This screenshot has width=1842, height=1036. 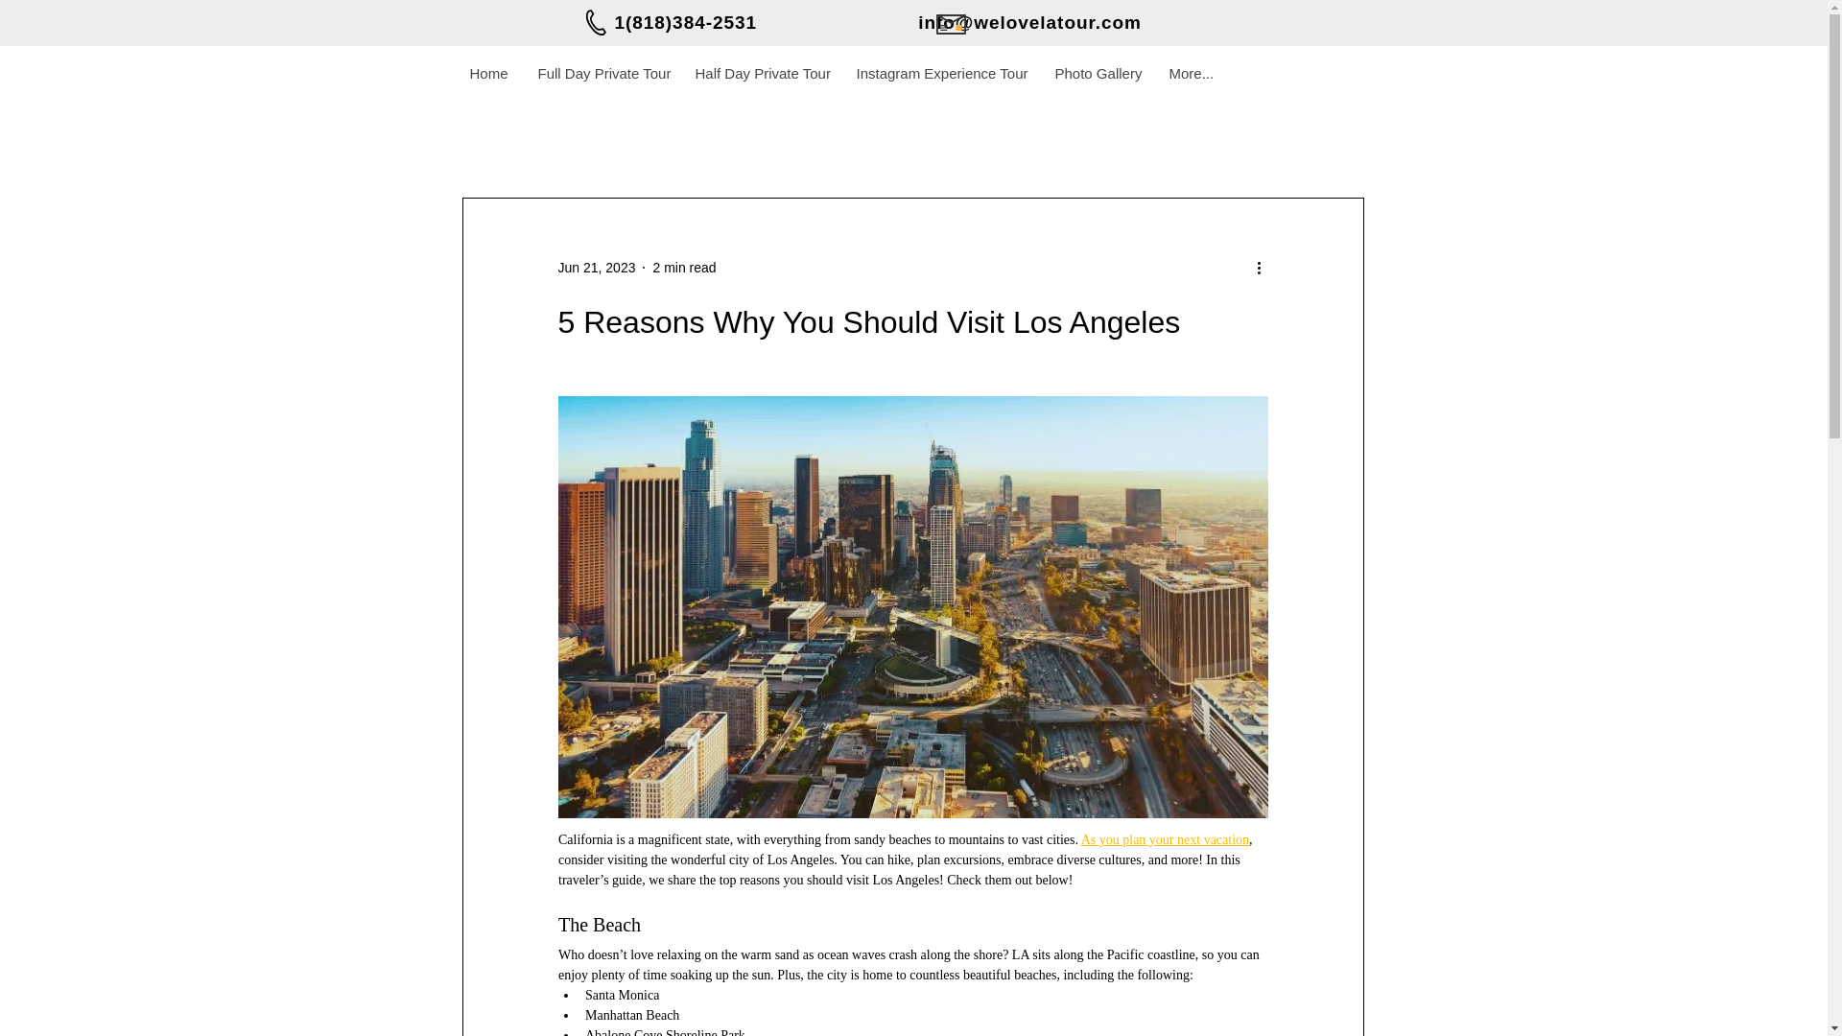 I want to click on Instagram Experience Tour, so click(x=938, y=73).